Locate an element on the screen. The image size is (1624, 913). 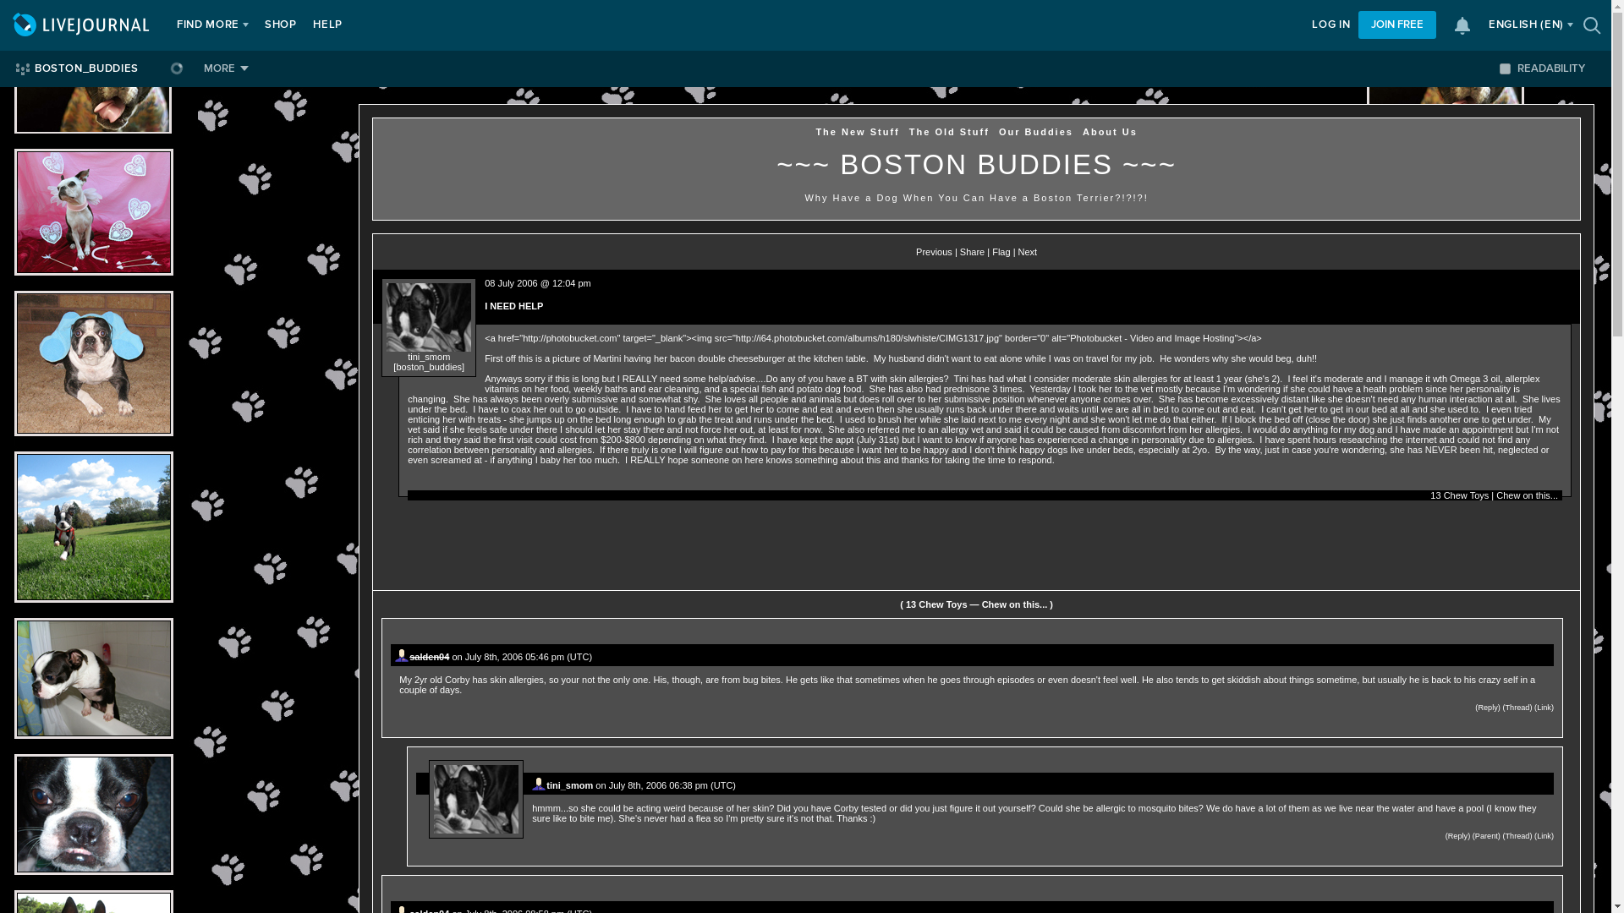
HELP is located at coordinates (327, 25).